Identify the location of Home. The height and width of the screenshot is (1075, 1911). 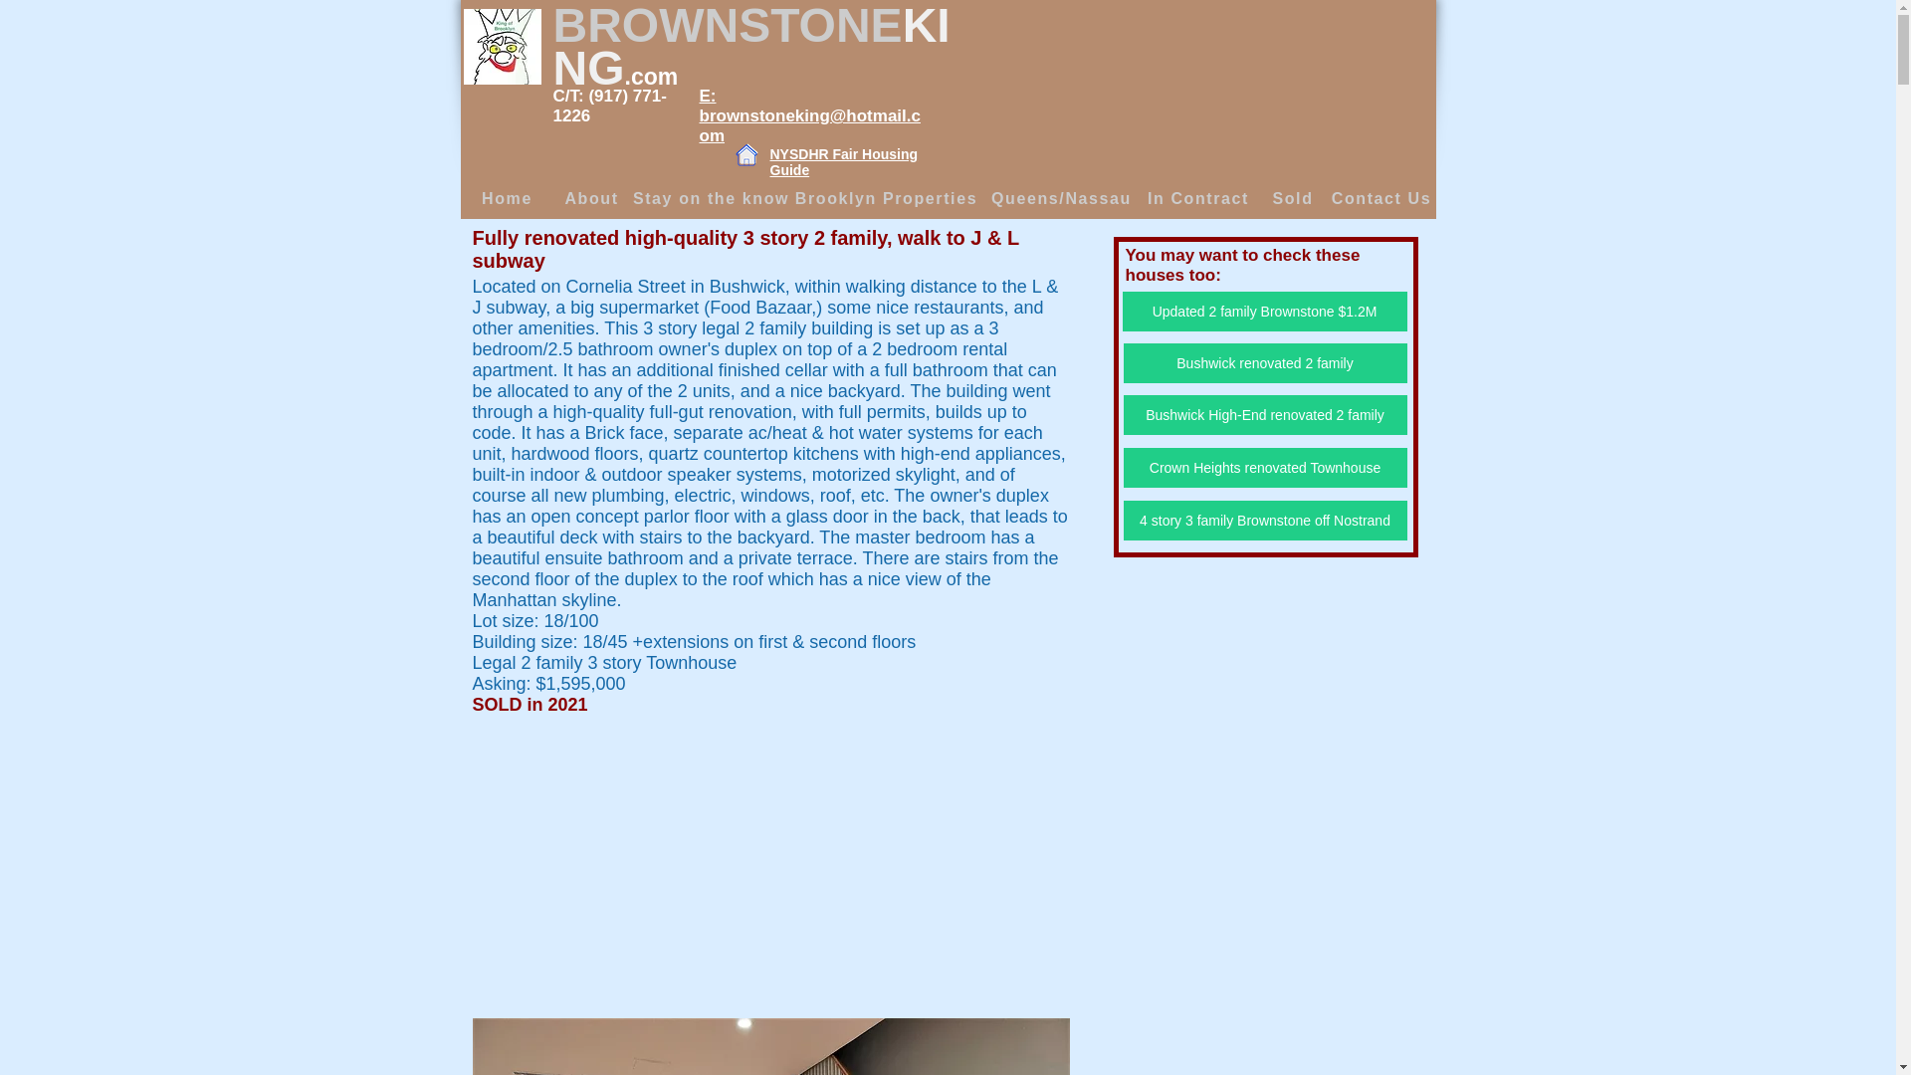
(510, 199).